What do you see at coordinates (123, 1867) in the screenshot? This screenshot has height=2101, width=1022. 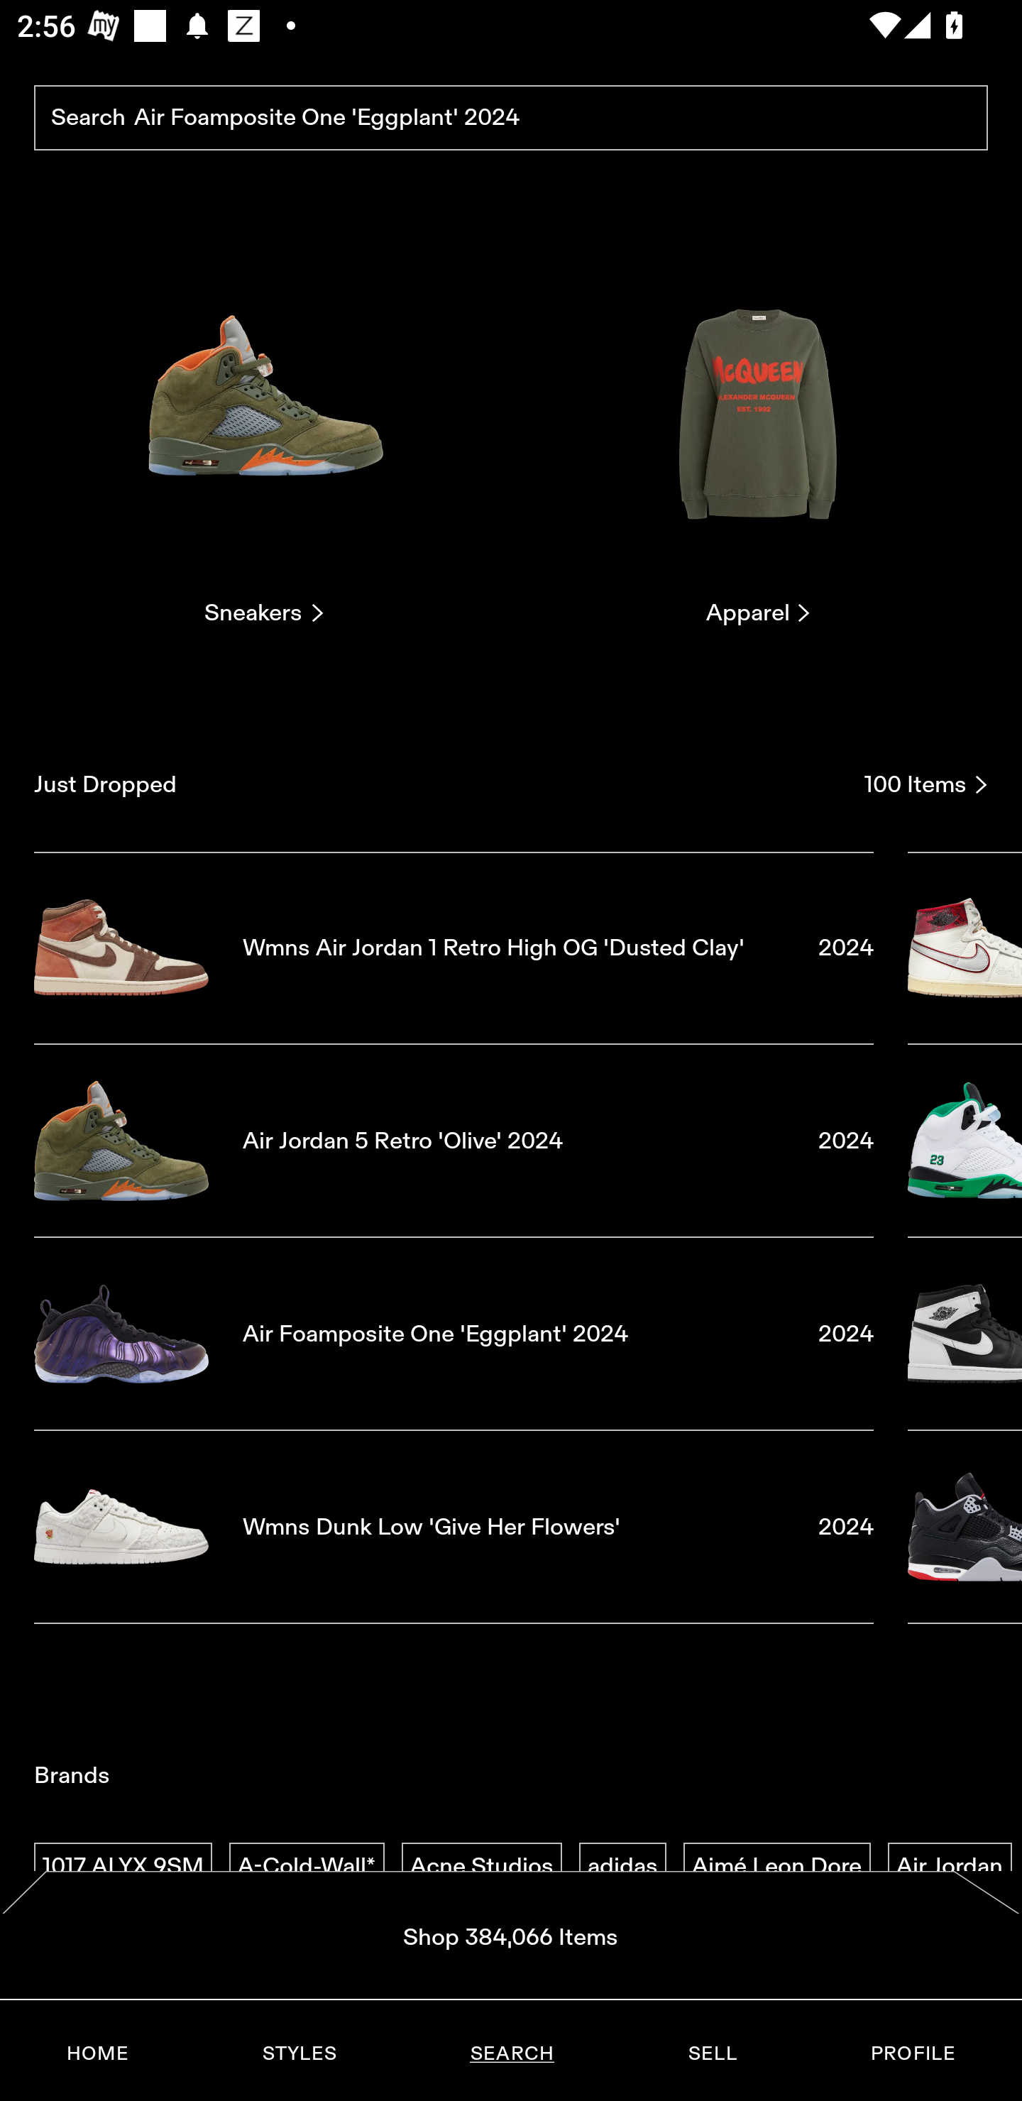 I see `1017 ALYX 9SM` at bounding box center [123, 1867].